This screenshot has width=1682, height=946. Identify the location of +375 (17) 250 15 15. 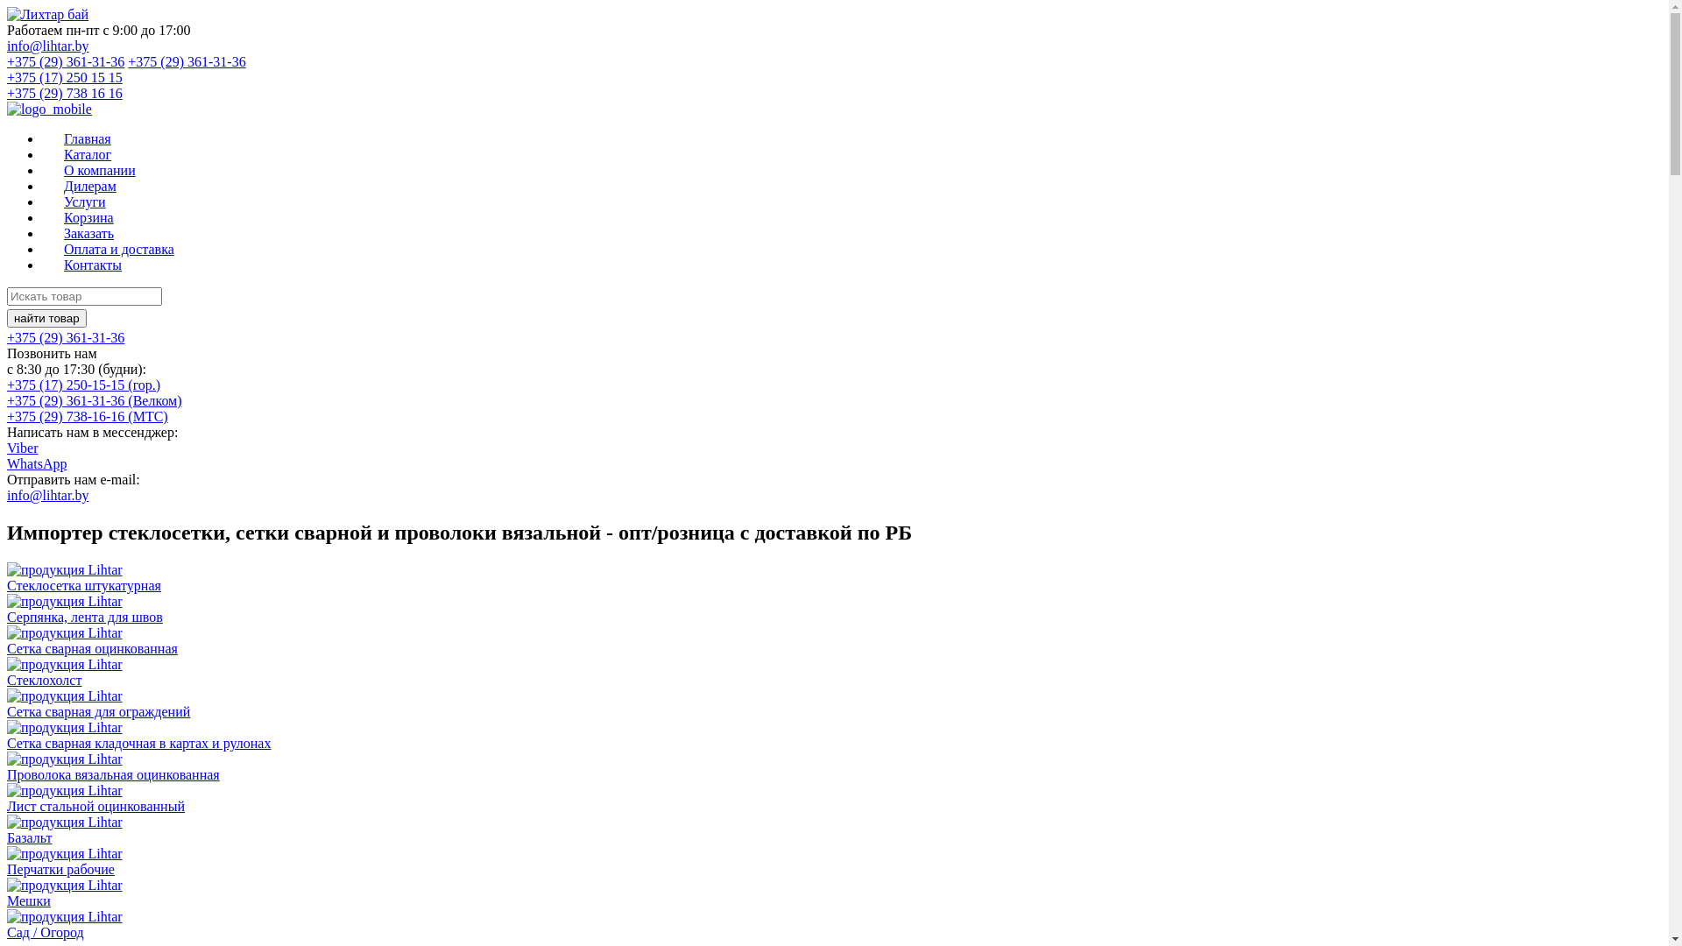
(65, 77).